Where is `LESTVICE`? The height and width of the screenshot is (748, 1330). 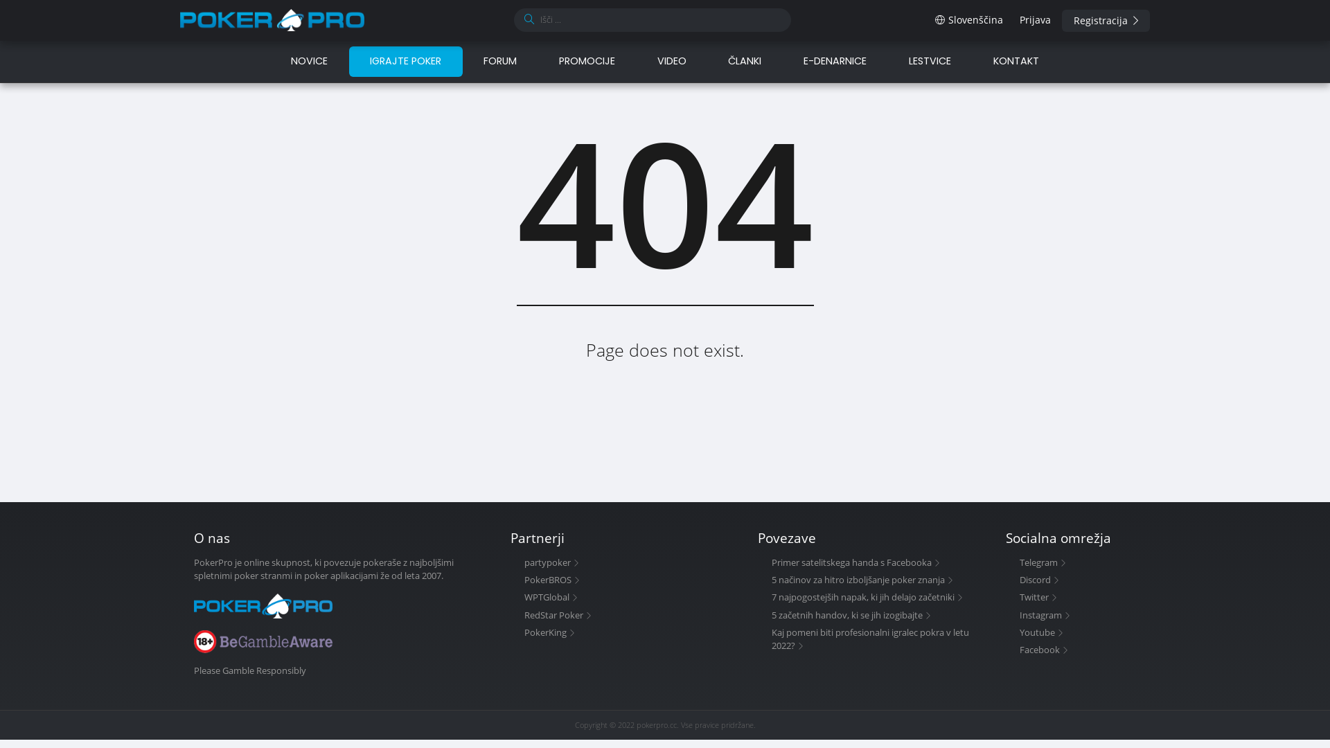
LESTVICE is located at coordinates (930, 62).